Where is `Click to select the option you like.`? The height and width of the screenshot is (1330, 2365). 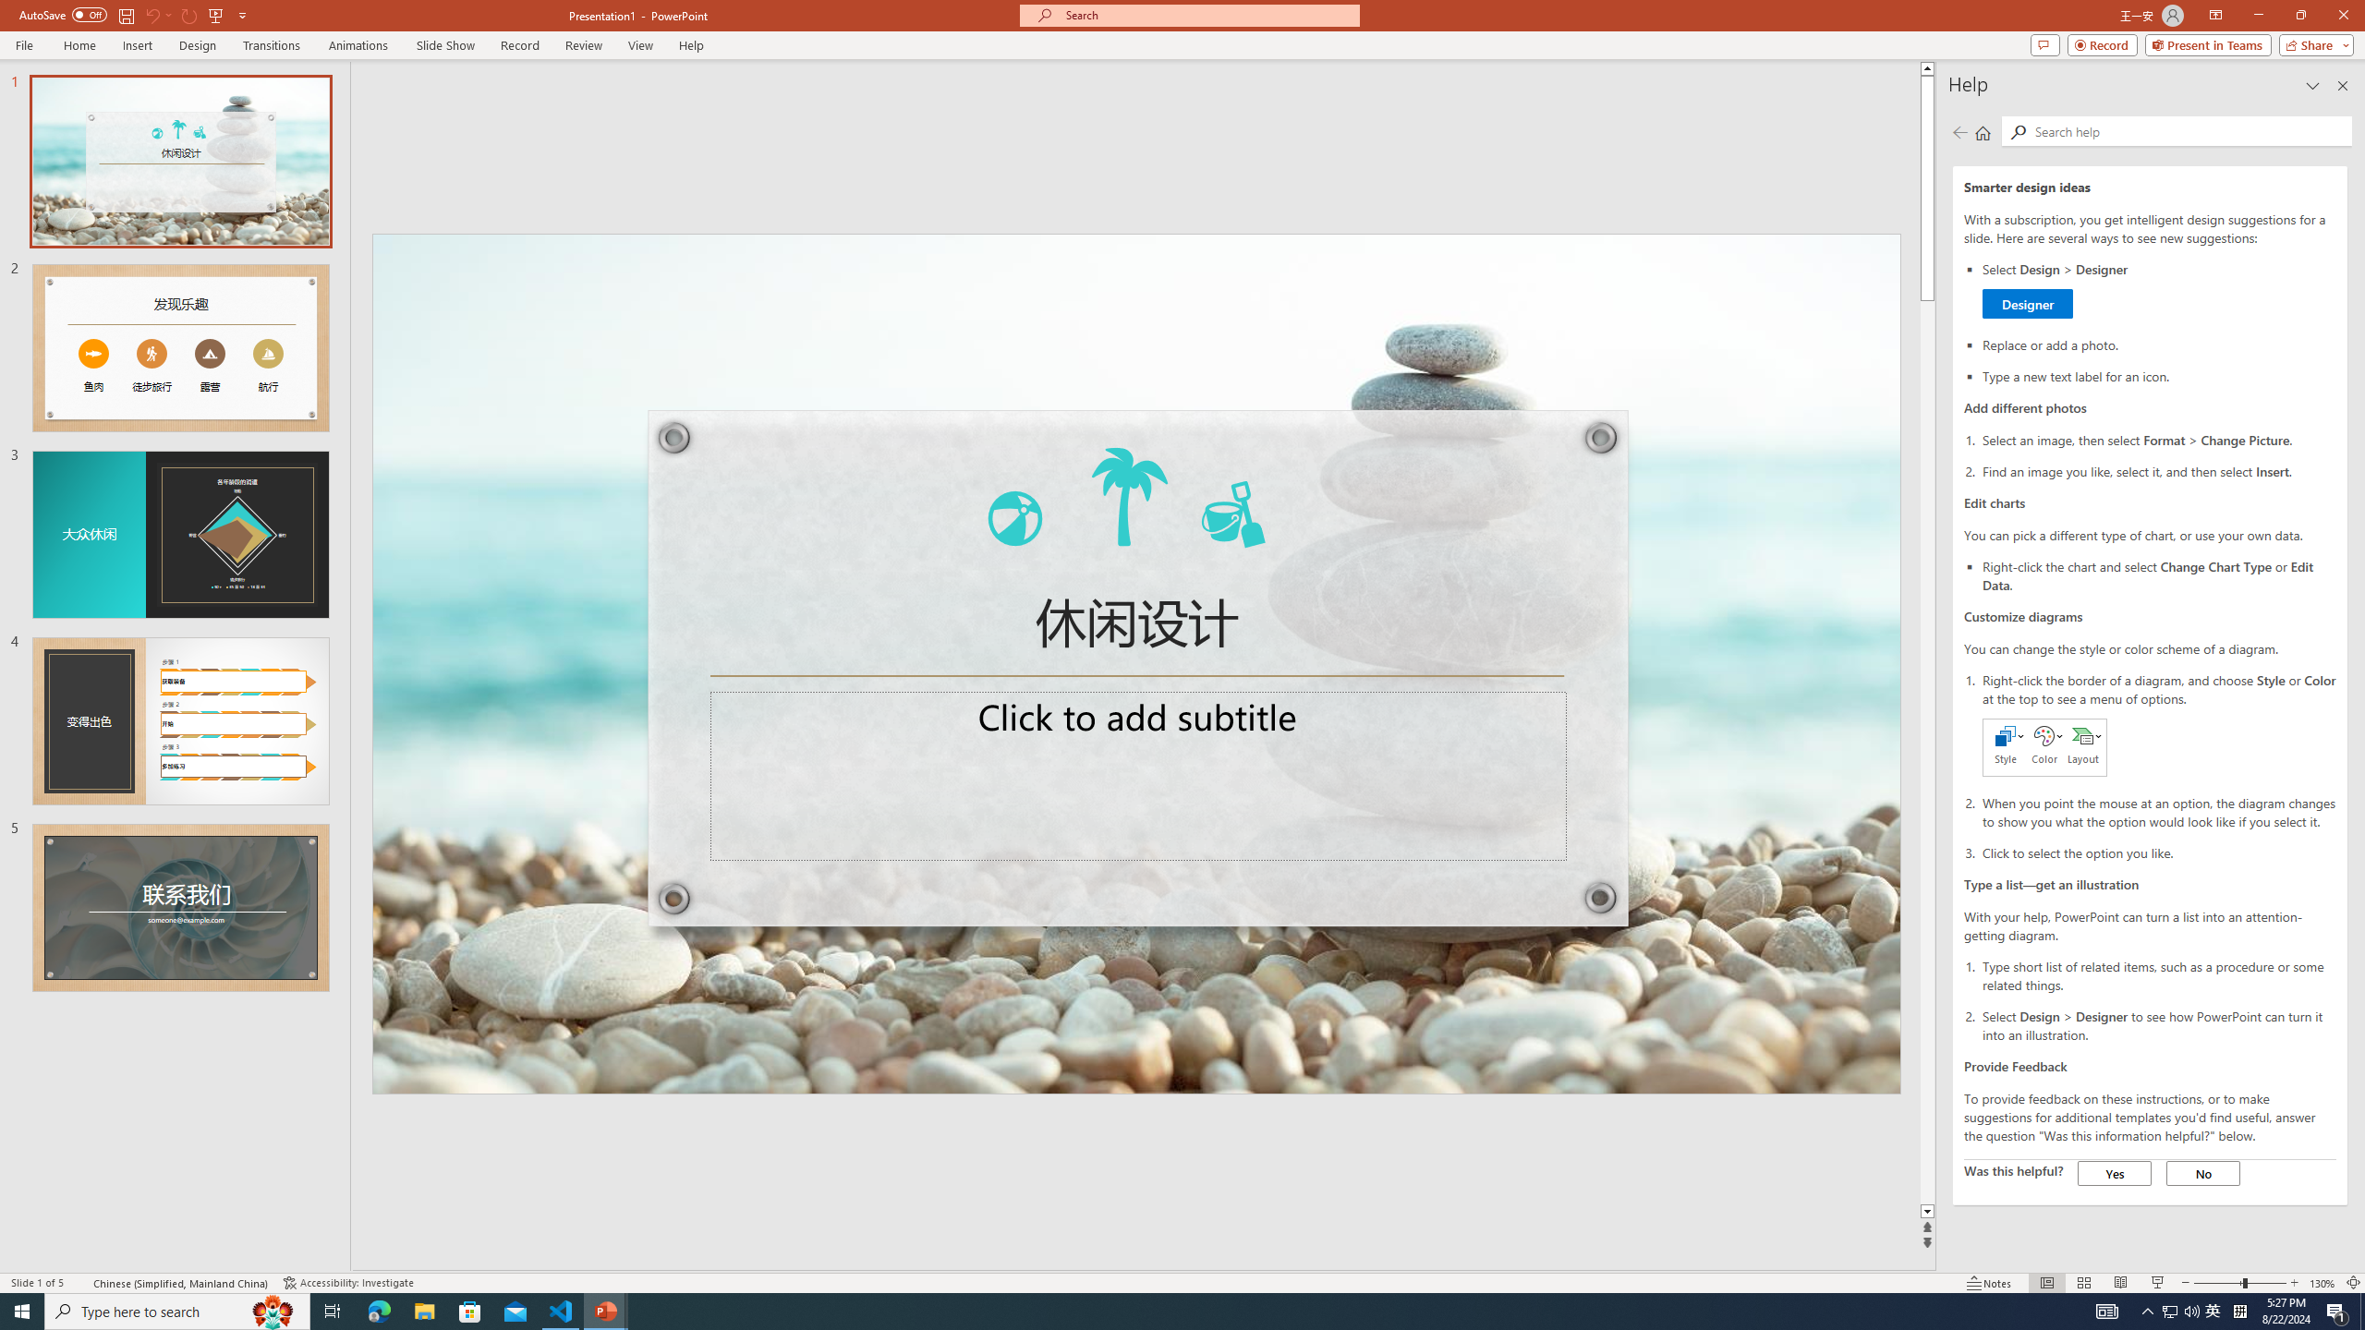
Click to select the option you like. is located at coordinates (2159, 852).